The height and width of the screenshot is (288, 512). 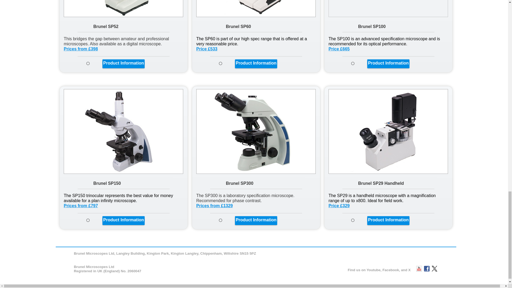 I want to click on Product Information, so click(x=256, y=63).